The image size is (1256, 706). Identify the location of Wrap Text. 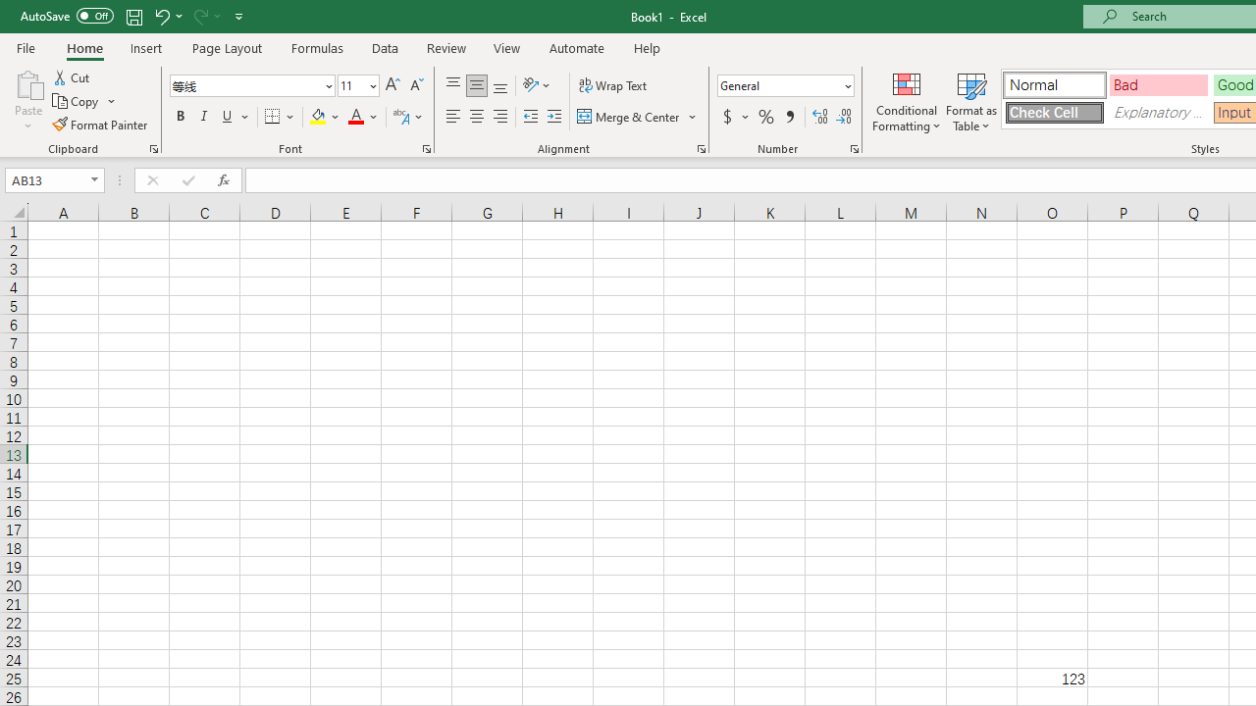
(612, 86).